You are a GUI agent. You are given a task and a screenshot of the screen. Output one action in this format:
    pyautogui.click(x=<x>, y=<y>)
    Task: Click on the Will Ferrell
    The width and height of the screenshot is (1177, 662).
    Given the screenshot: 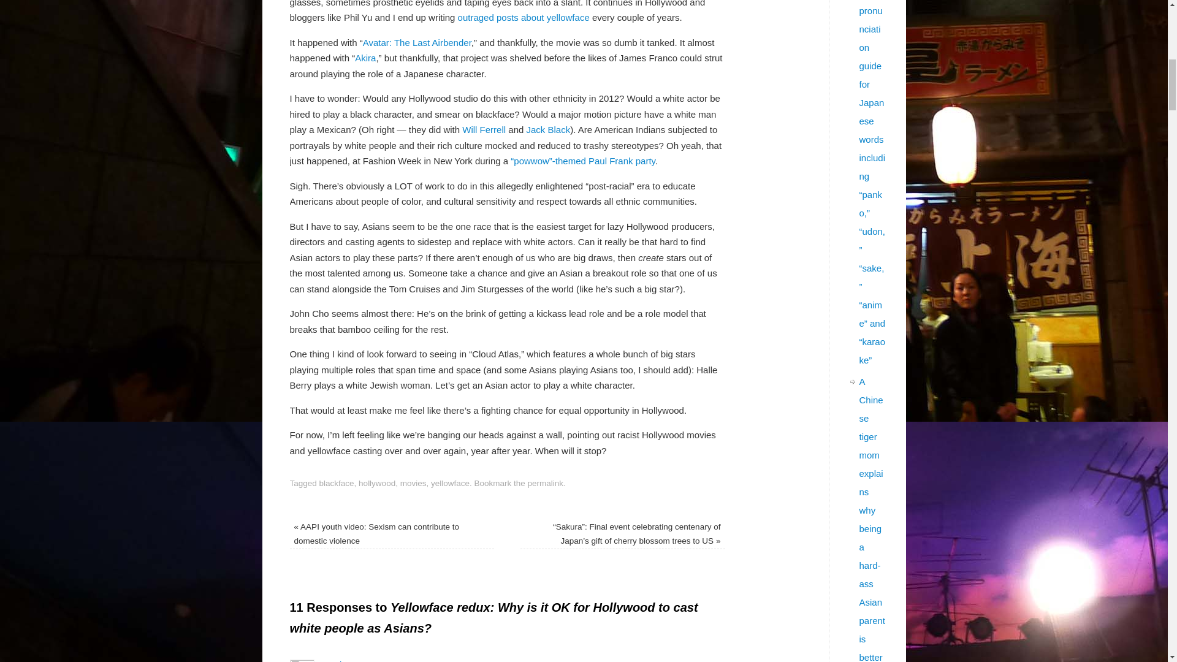 What is the action you would take?
    pyautogui.click(x=484, y=130)
    